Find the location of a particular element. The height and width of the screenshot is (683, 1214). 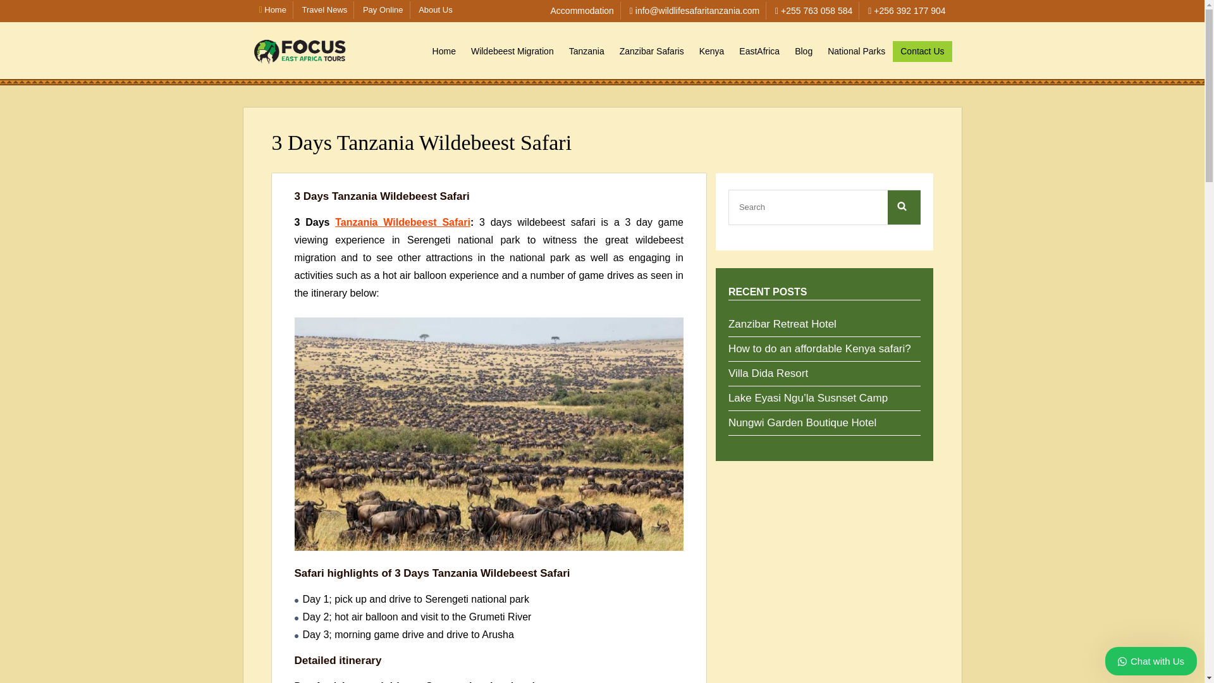

Zanzibar Retreat Hotel is located at coordinates (782, 323).